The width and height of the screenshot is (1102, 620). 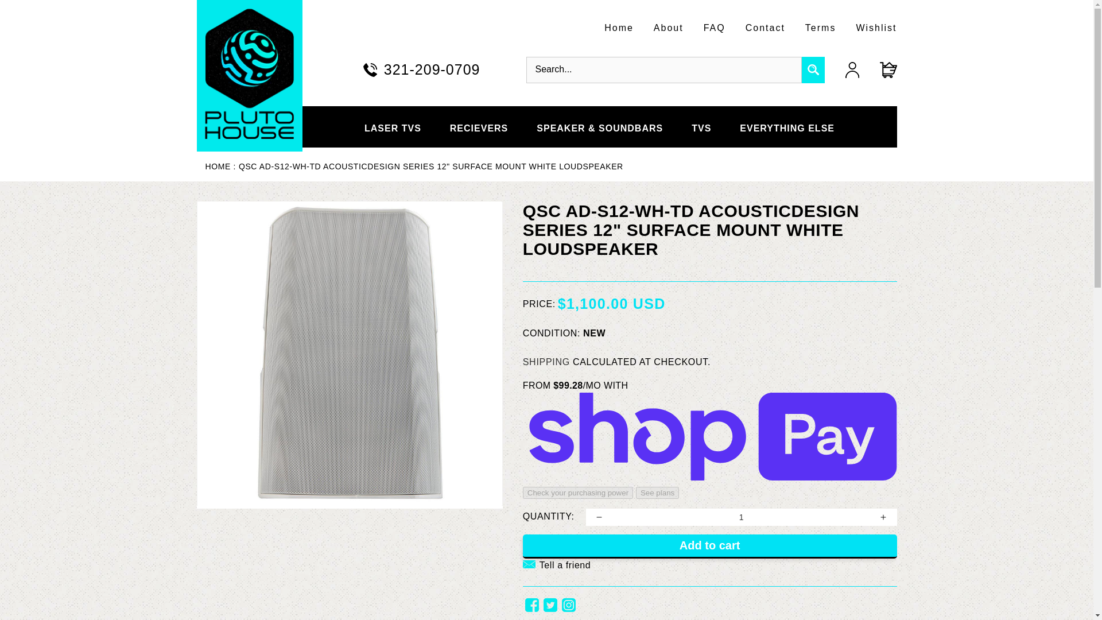 What do you see at coordinates (546, 362) in the screenshot?
I see `SHIPPING` at bounding box center [546, 362].